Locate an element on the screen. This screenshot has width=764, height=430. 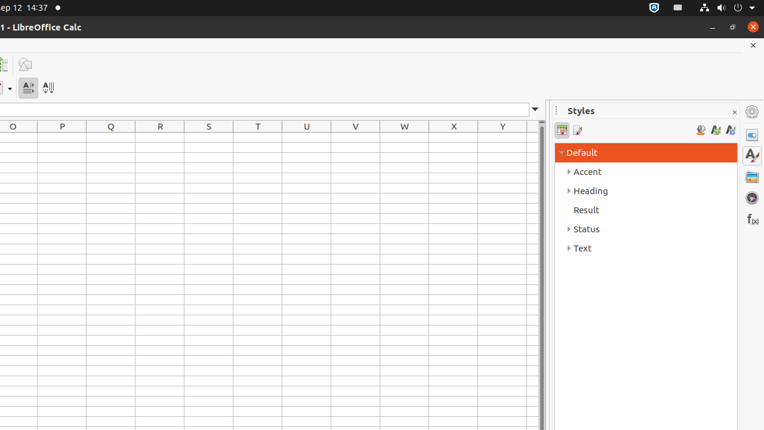
Text direction from left to right is located at coordinates (29, 88).